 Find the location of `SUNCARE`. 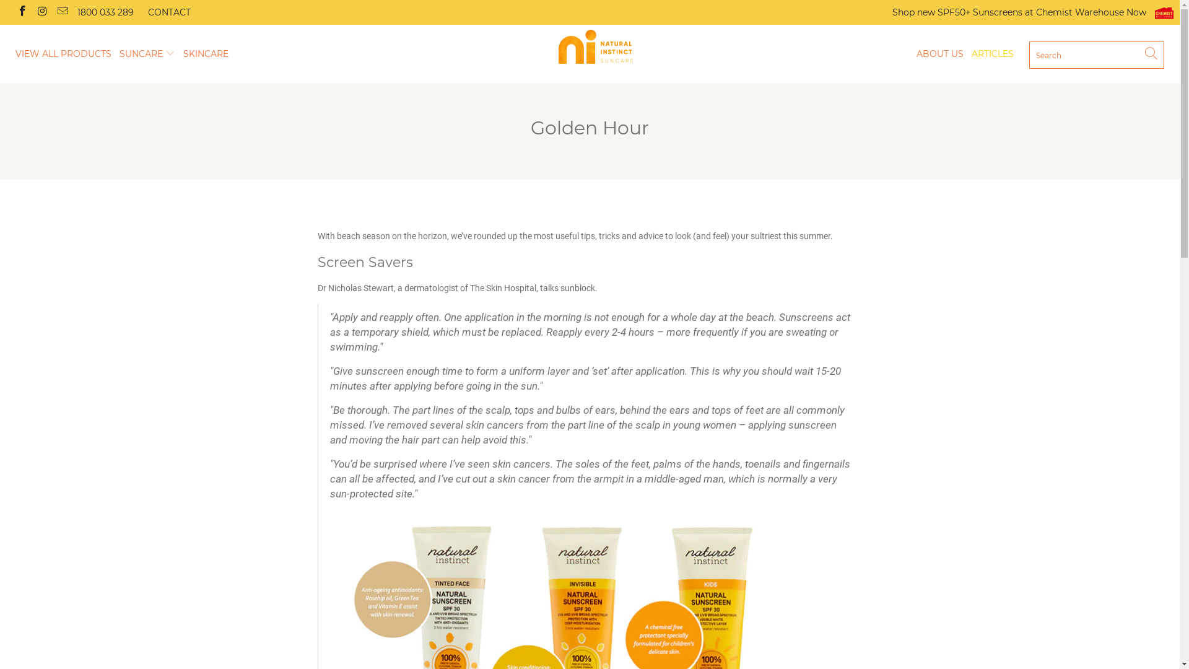

SUNCARE is located at coordinates (147, 55).